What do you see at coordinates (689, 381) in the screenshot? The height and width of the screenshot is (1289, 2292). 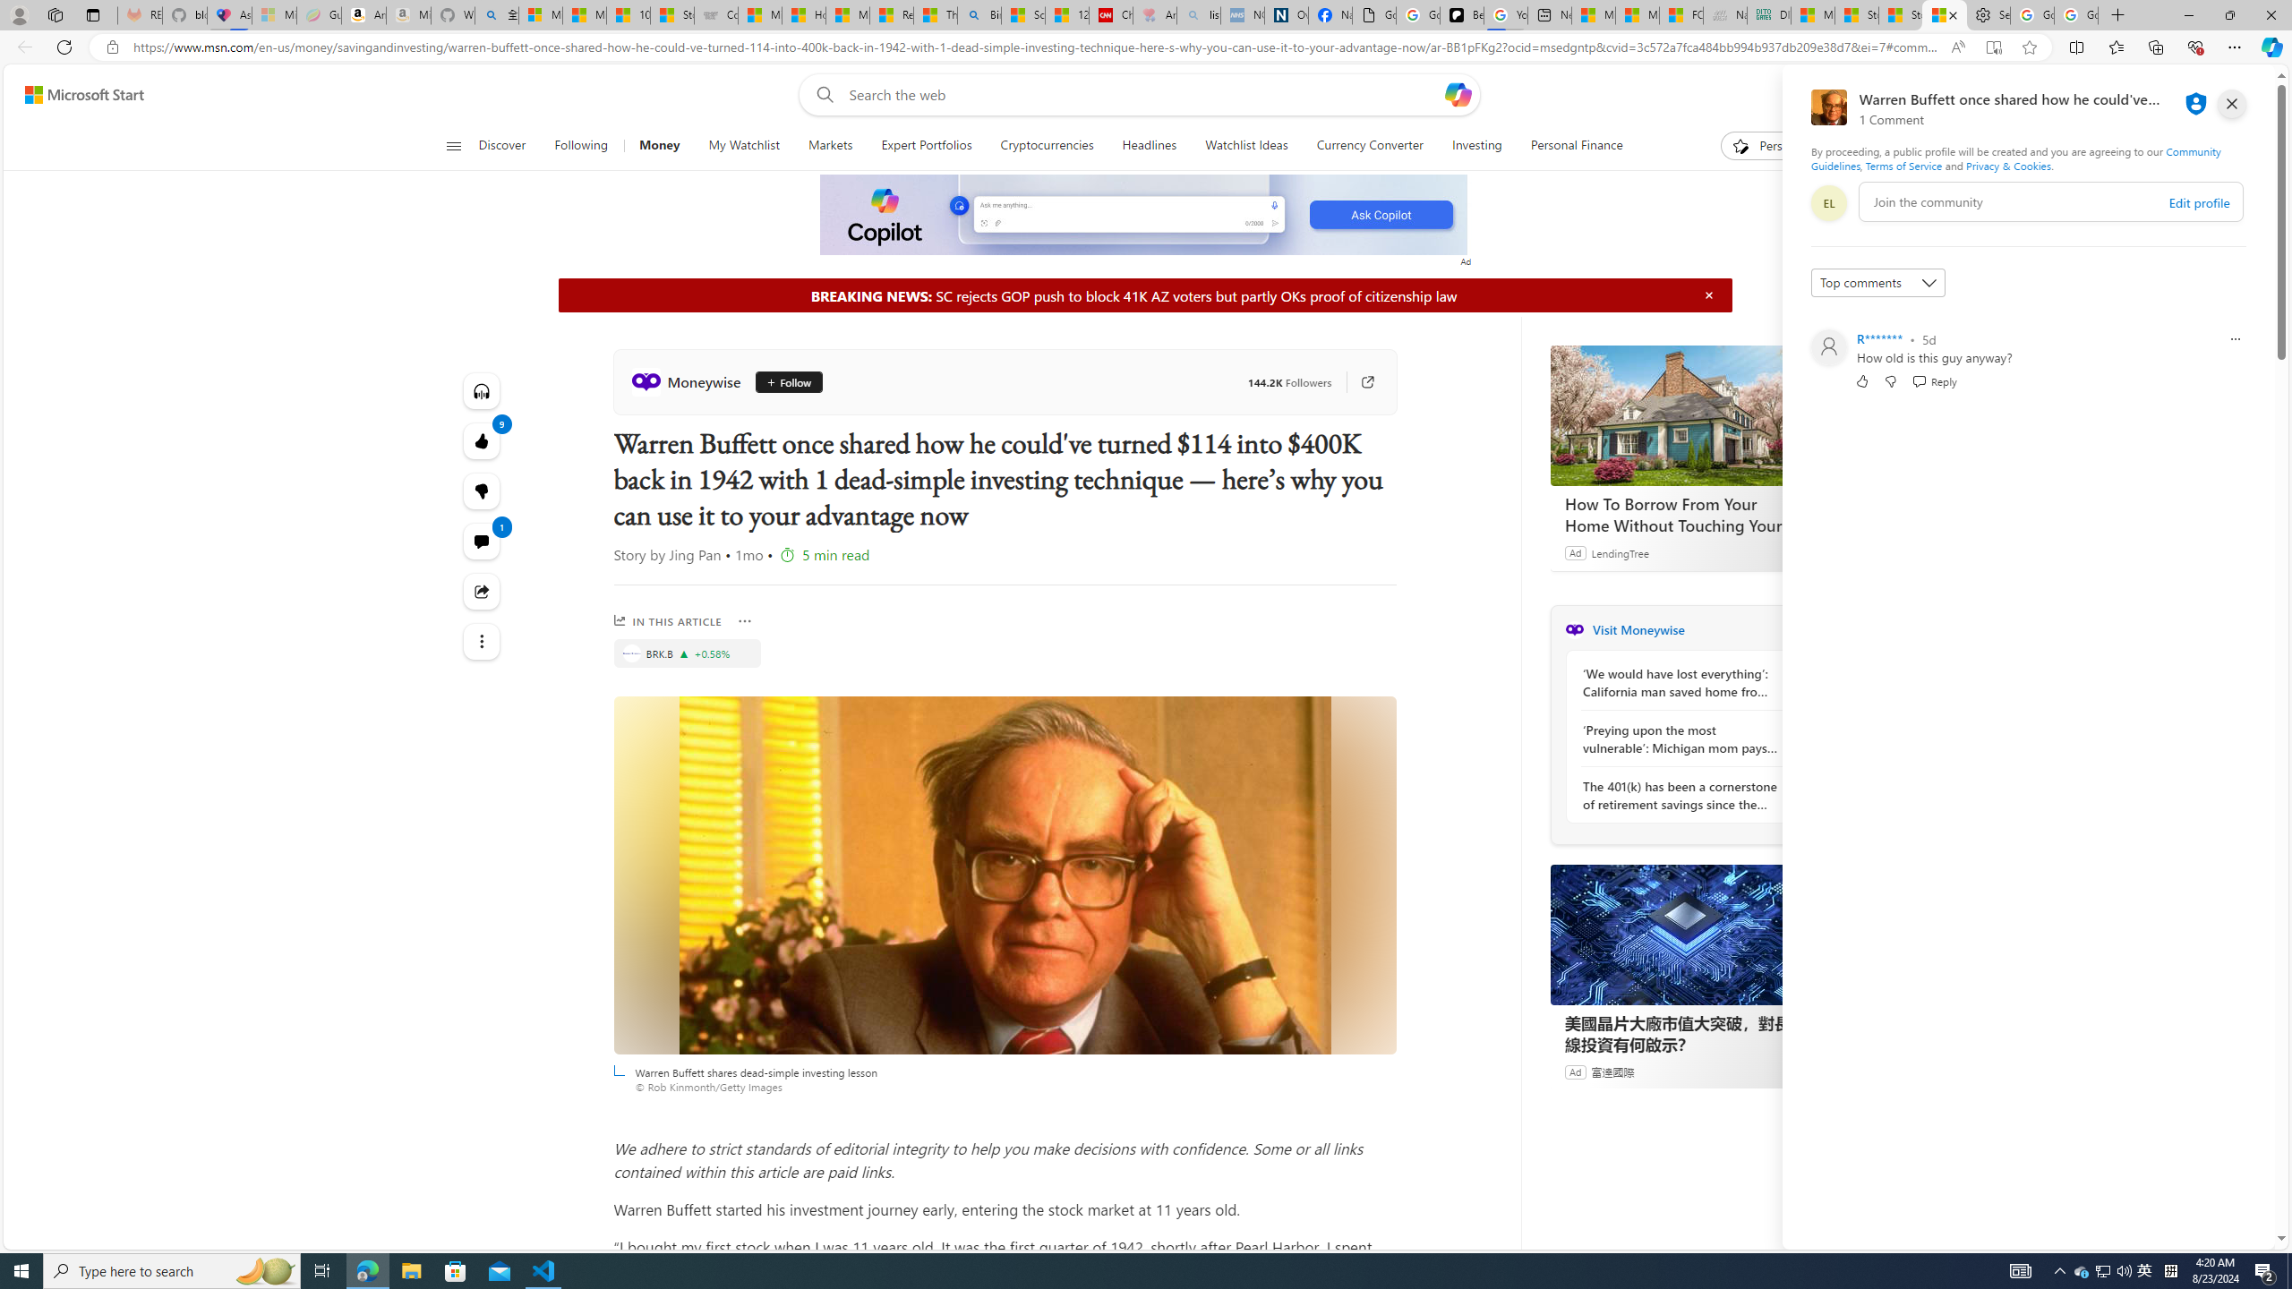 I see `Moneywise` at bounding box center [689, 381].